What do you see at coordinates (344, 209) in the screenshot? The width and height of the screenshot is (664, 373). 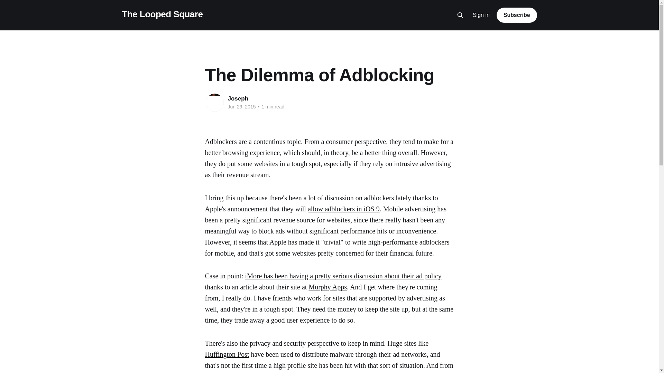 I see `allow adblockers in iOS 9` at bounding box center [344, 209].